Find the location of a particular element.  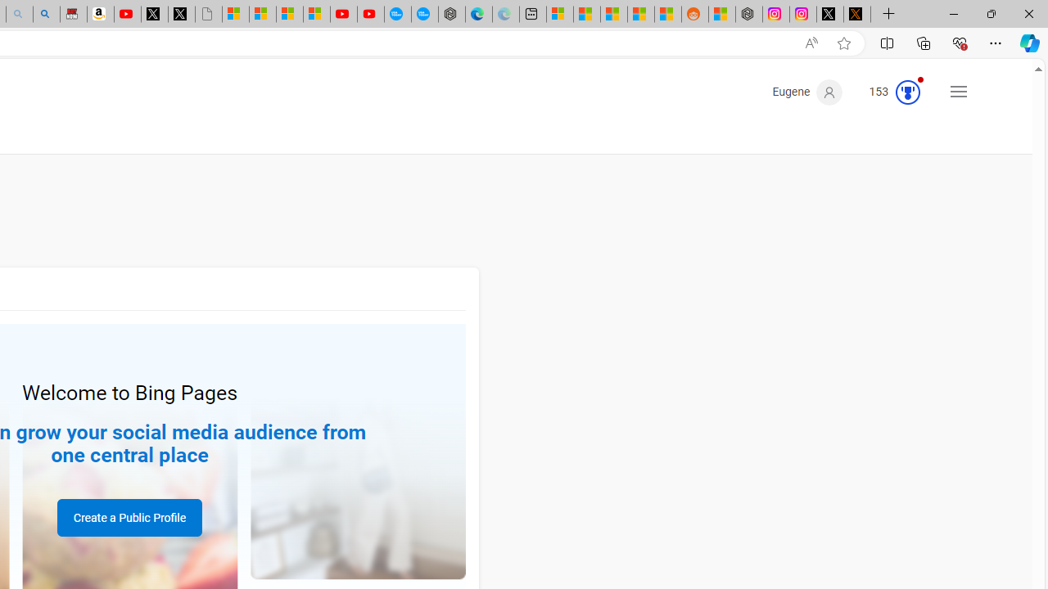

Untitled is located at coordinates (209, 15).